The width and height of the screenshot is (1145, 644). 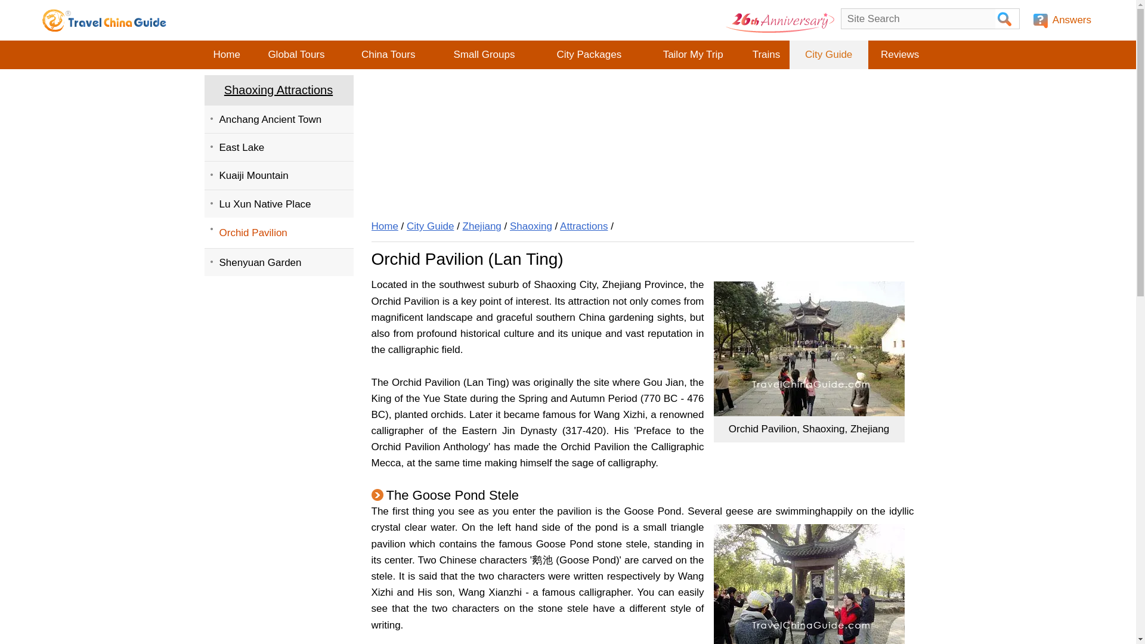 I want to click on Shenyuan Garden, so click(x=278, y=262).